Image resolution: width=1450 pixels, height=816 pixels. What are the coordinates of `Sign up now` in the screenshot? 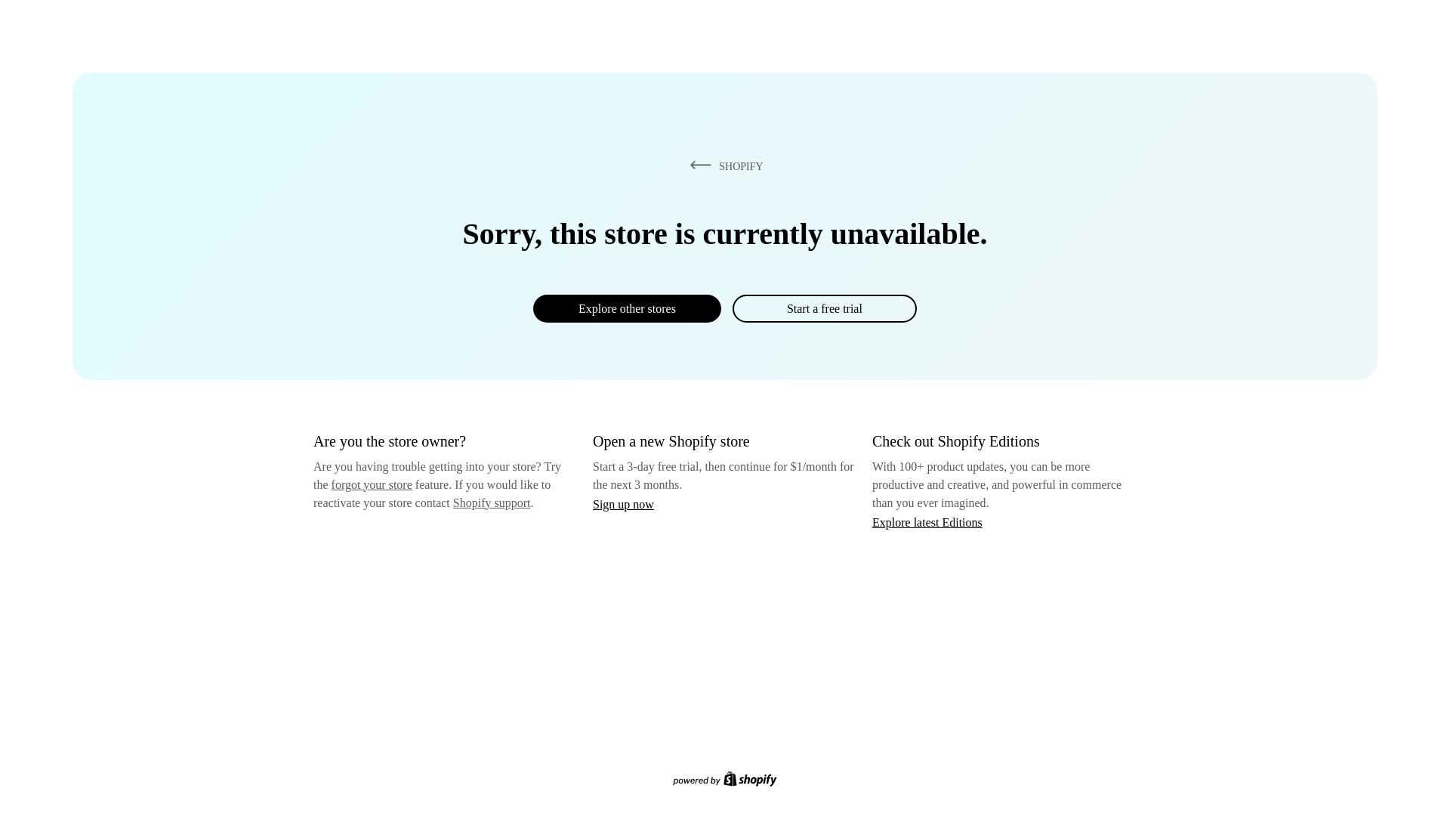 It's located at (623, 504).